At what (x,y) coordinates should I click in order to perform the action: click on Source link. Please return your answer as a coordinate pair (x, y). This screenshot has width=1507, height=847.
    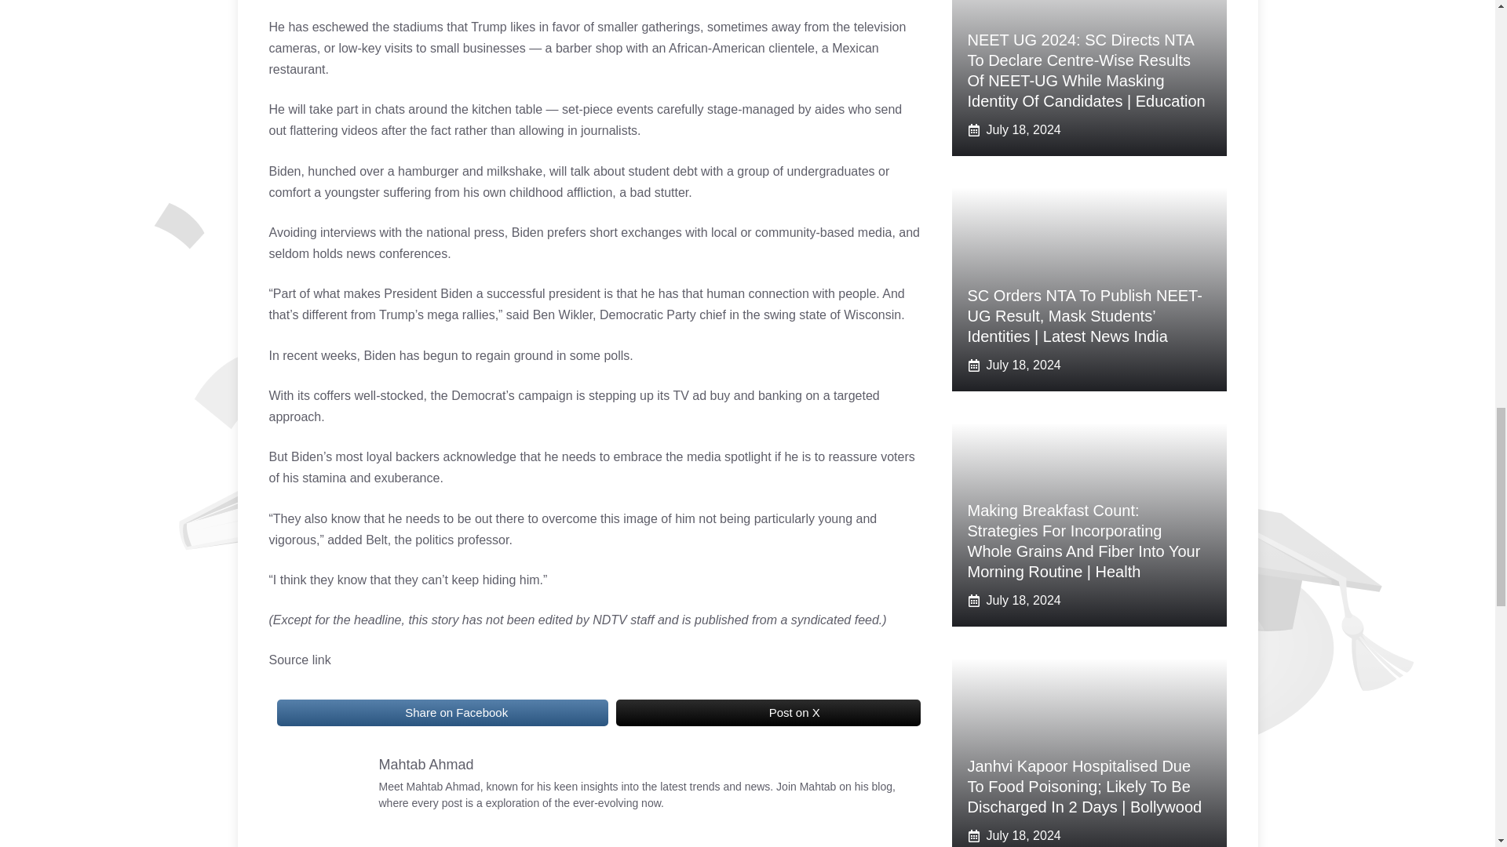
    Looking at the image, I should click on (298, 659).